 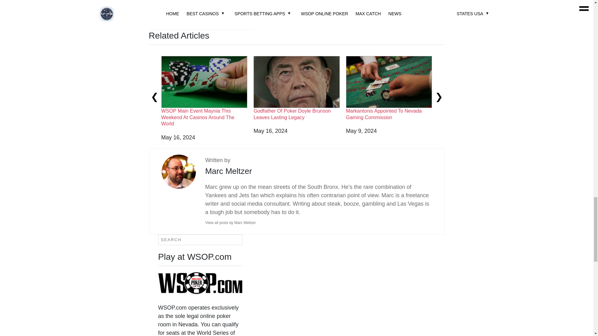 What do you see at coordinates (292, 114) in the screenshot?
I see `Godfather Of Poker Doyle Brunson Leaves Lasting Legacy` at bounding box center [292, 114].